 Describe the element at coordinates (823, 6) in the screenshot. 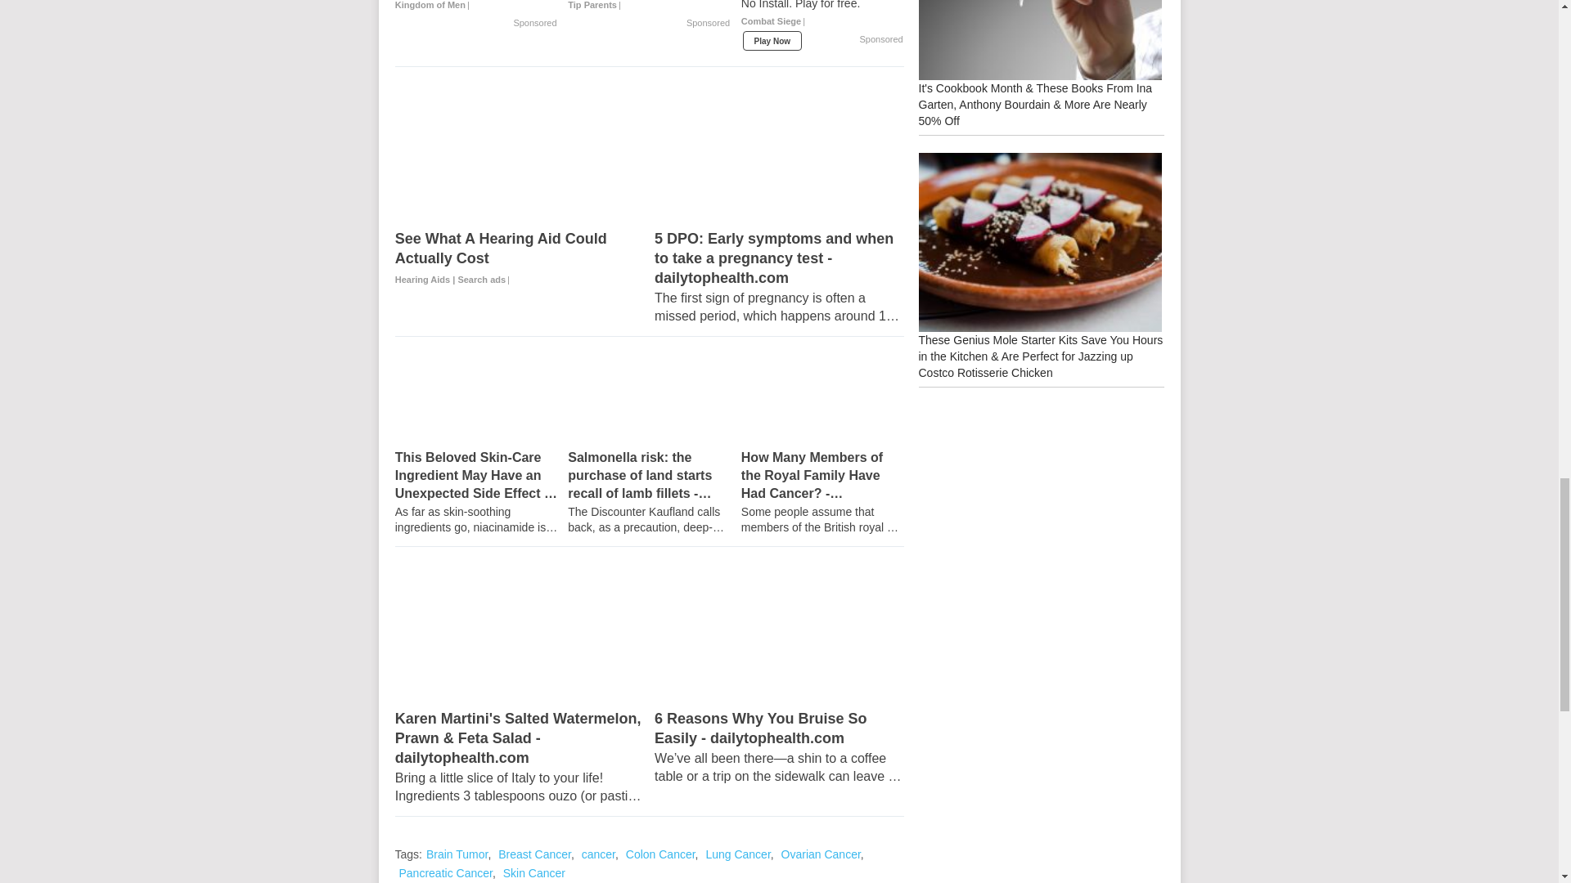

I see `"Description: No Install. Play for free."` at that location.